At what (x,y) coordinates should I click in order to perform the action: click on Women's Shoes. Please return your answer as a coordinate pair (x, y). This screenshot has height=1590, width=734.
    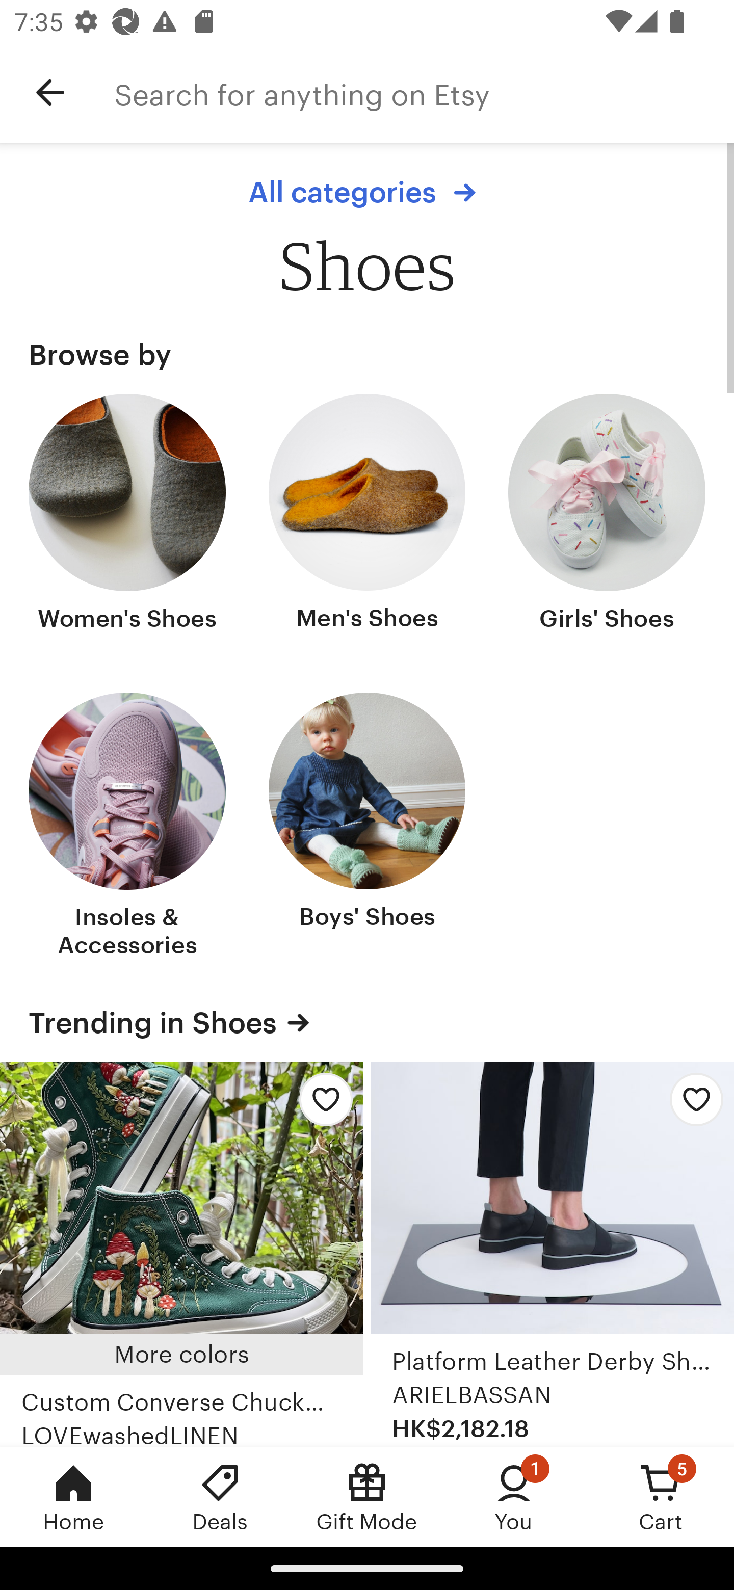
    Looking at the image, I should click on (127, 515).